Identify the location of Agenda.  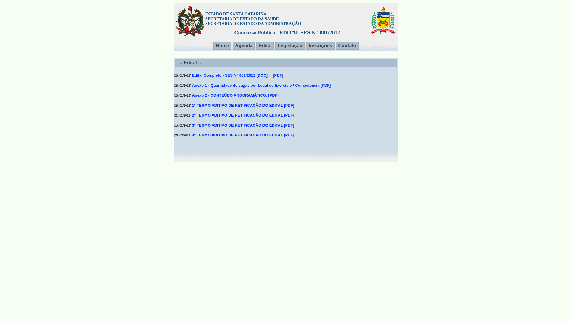
(244, 46).